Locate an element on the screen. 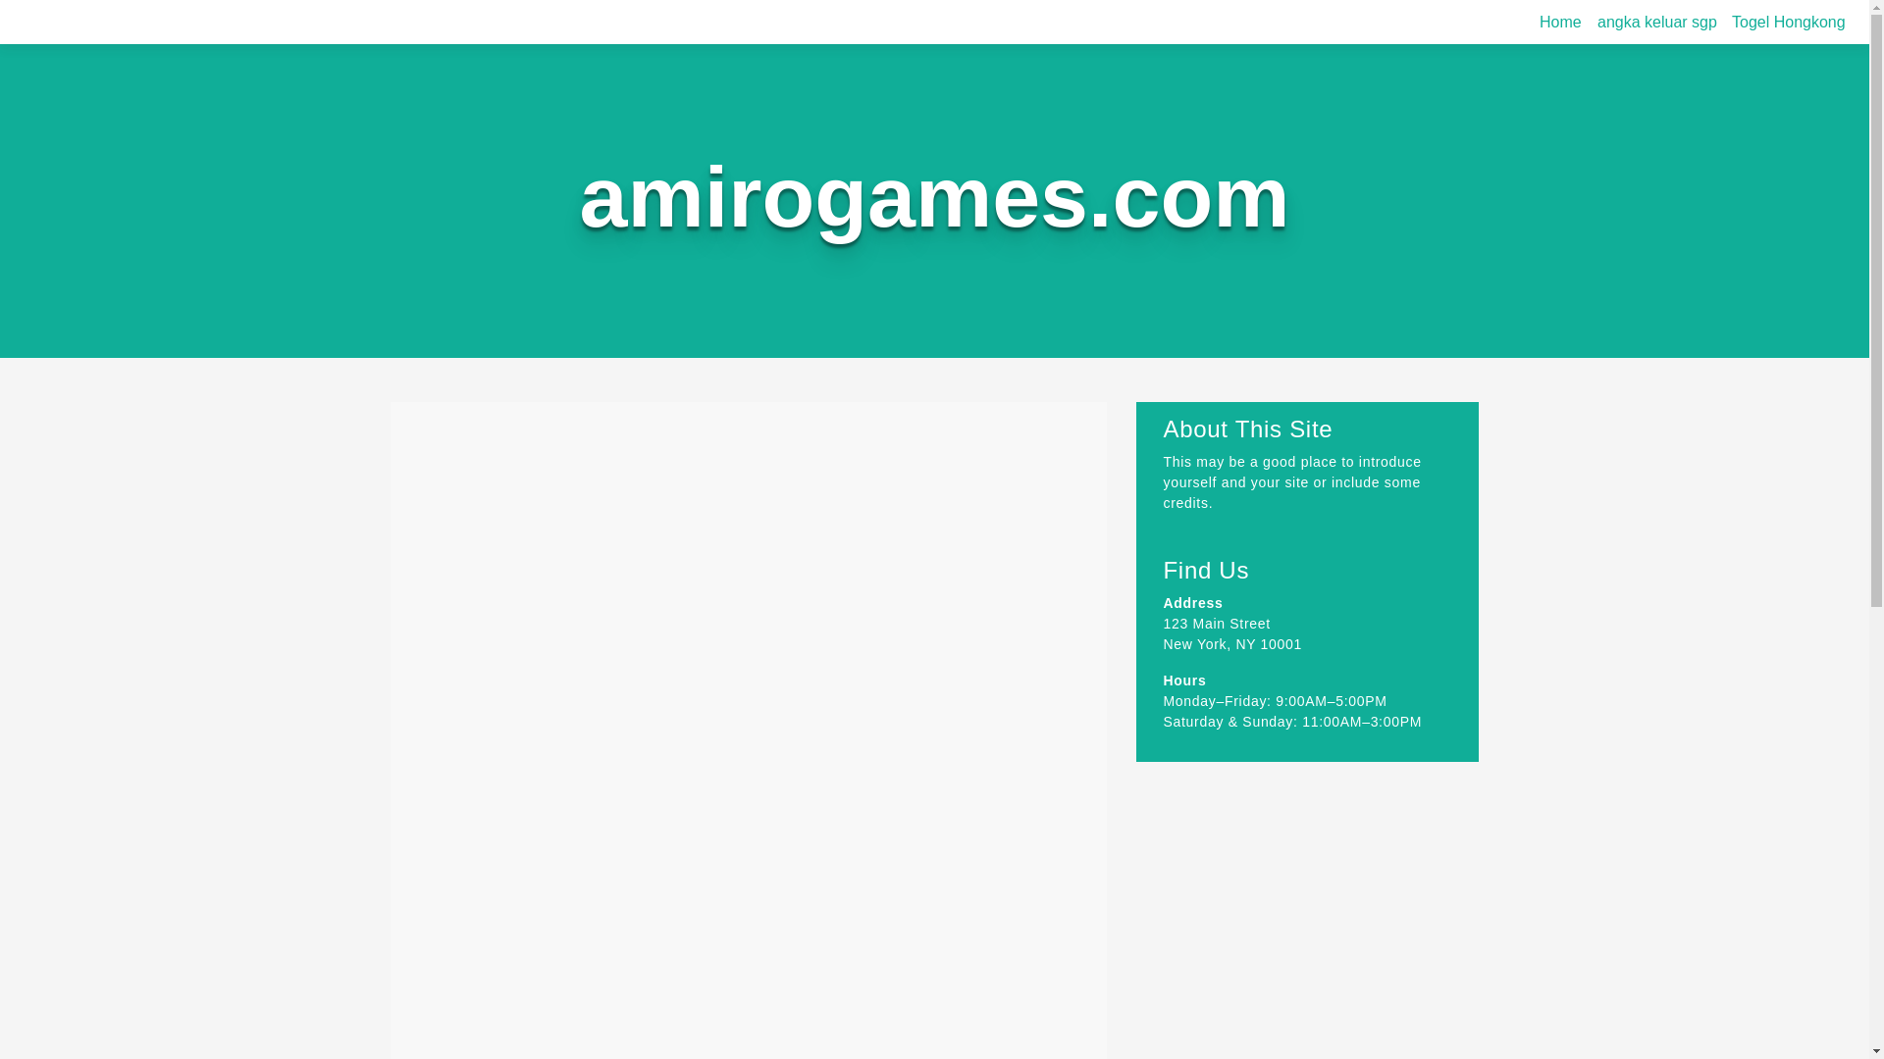 Image resolution: width=1884 pixels, height=1059 pixels. angka keluar sgp is located at coordinates (1657, 22).